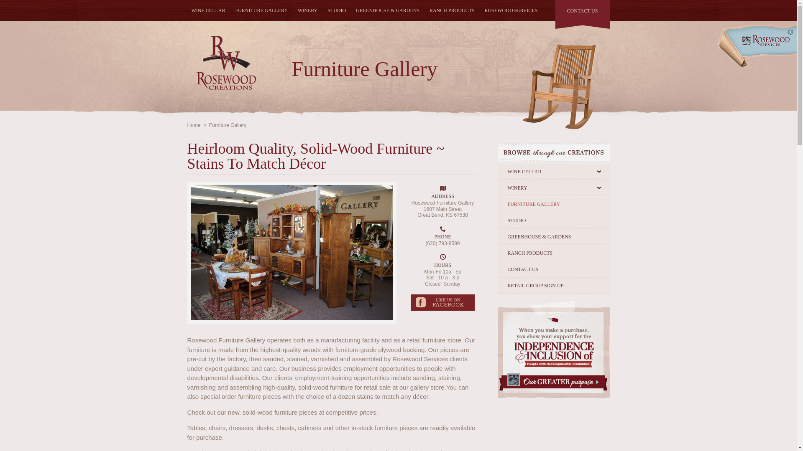  Describe the element at coordinates (554, 188) in the screenshot. I see `WINERY` at that location.